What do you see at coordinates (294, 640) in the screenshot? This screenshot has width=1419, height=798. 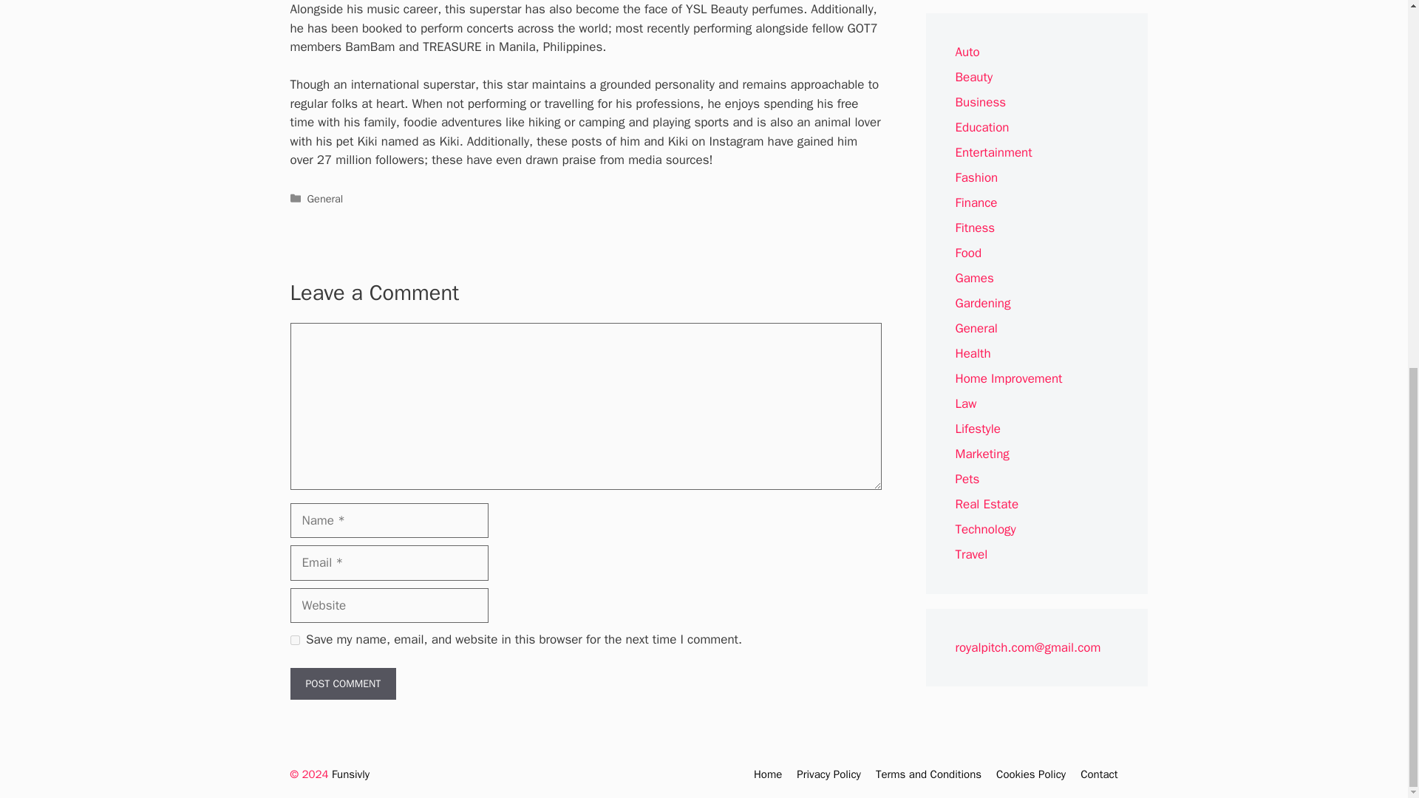 I see `yes` at bounding box center [294, 640].